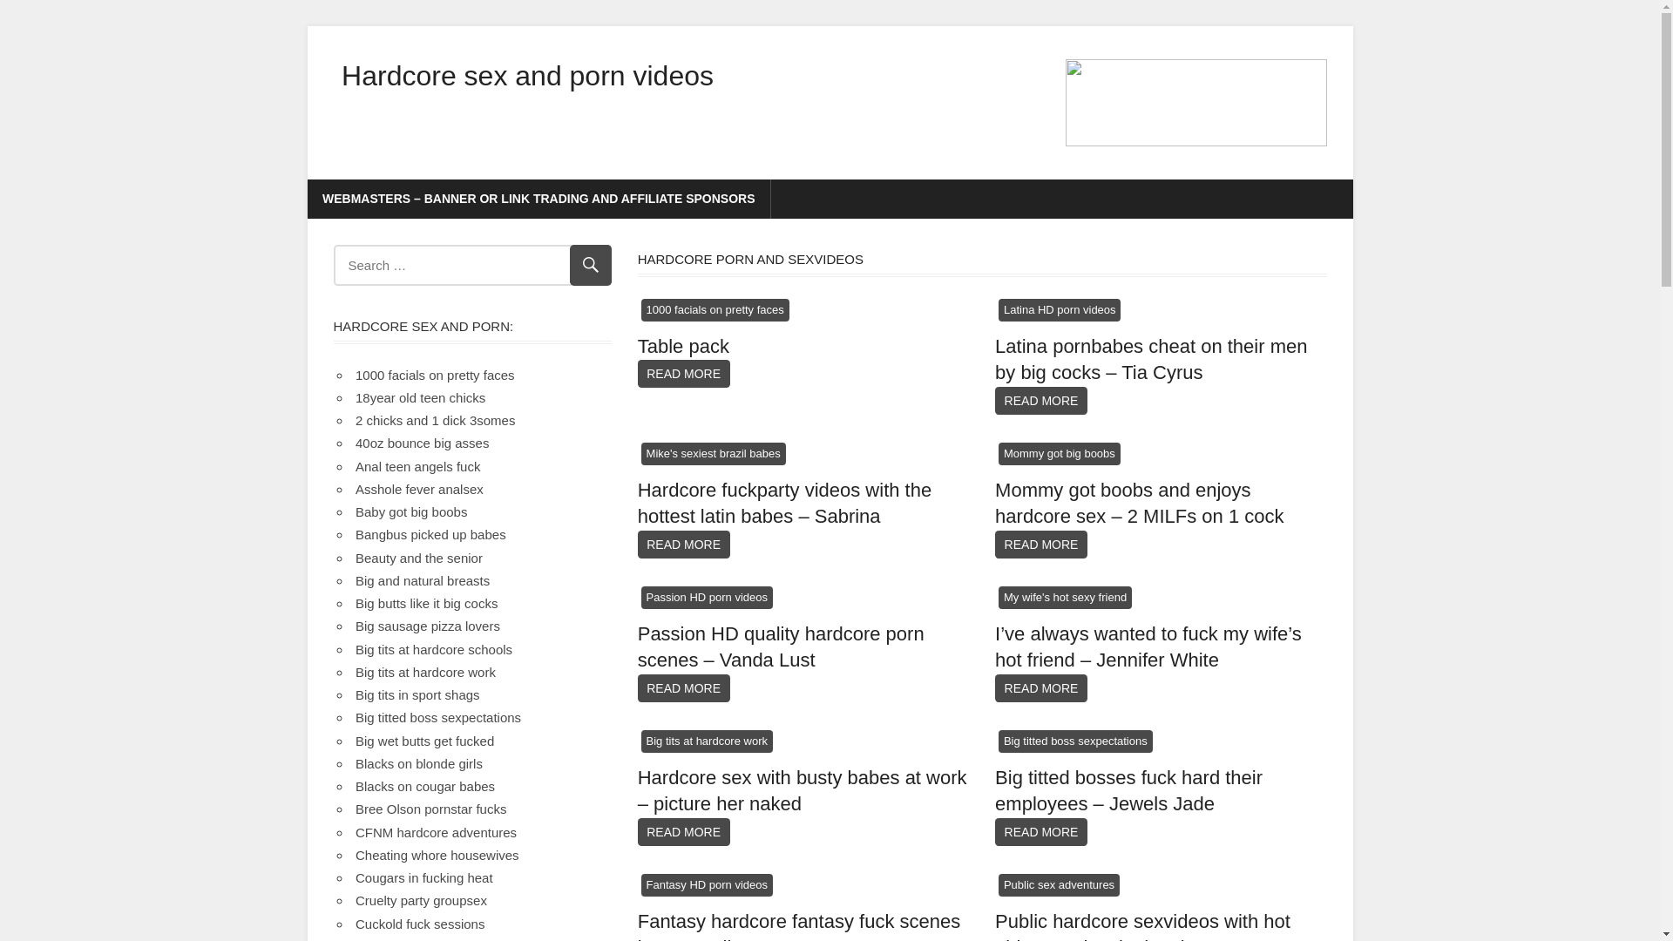 This screenshot has height=941, width=1673. What do you see at coordinates (427, 603) in the screenshot?
I see `Big butts like it big cocks` at bounding box center [427, 603].